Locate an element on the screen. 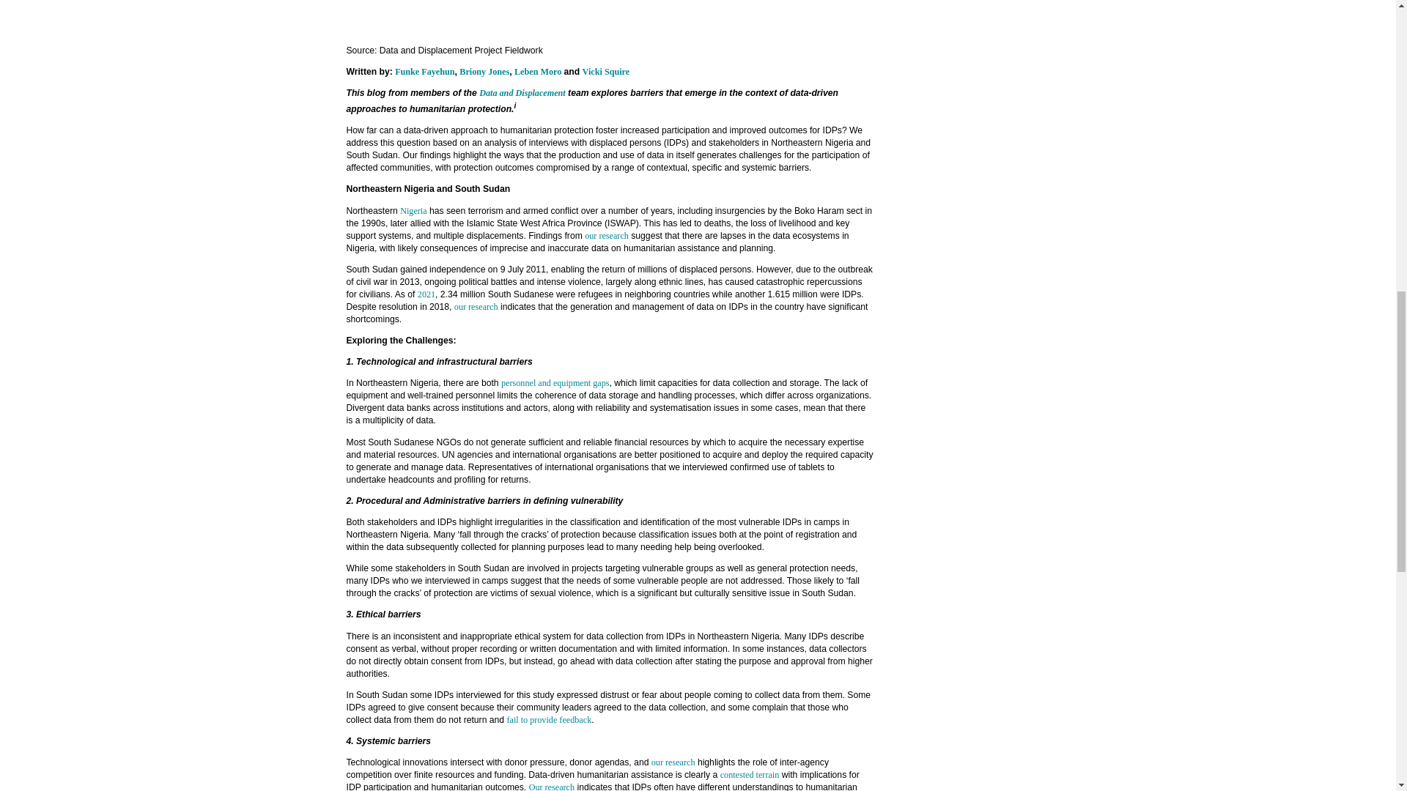 The width and height of the screenshot is (1407, 791). fail to provide feedback is located at coordinates (548, 720).